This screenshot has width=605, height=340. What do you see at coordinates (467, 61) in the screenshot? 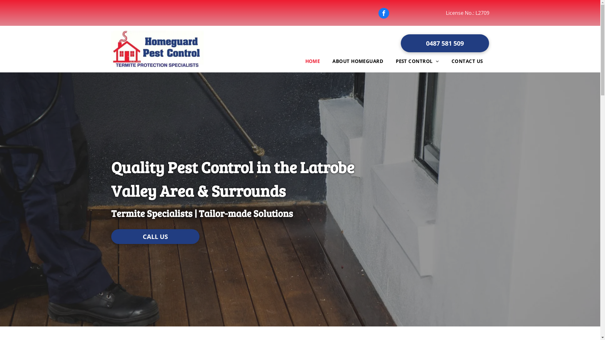
I see `CONTACT US` at bounding box center [467, 61].